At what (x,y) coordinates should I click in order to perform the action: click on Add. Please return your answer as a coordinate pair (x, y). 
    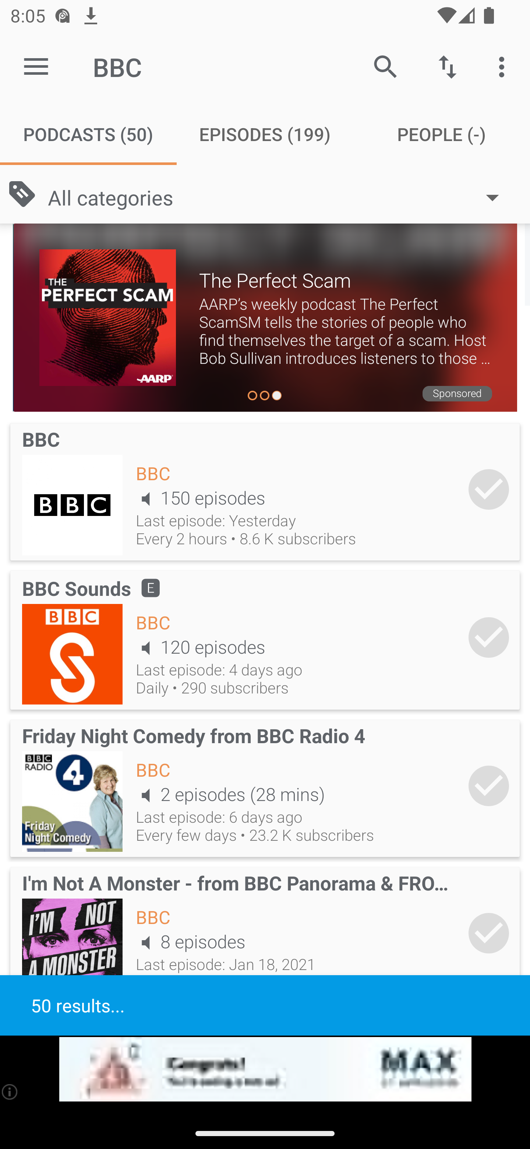
    Looking at the image, I should click on (489, 933).